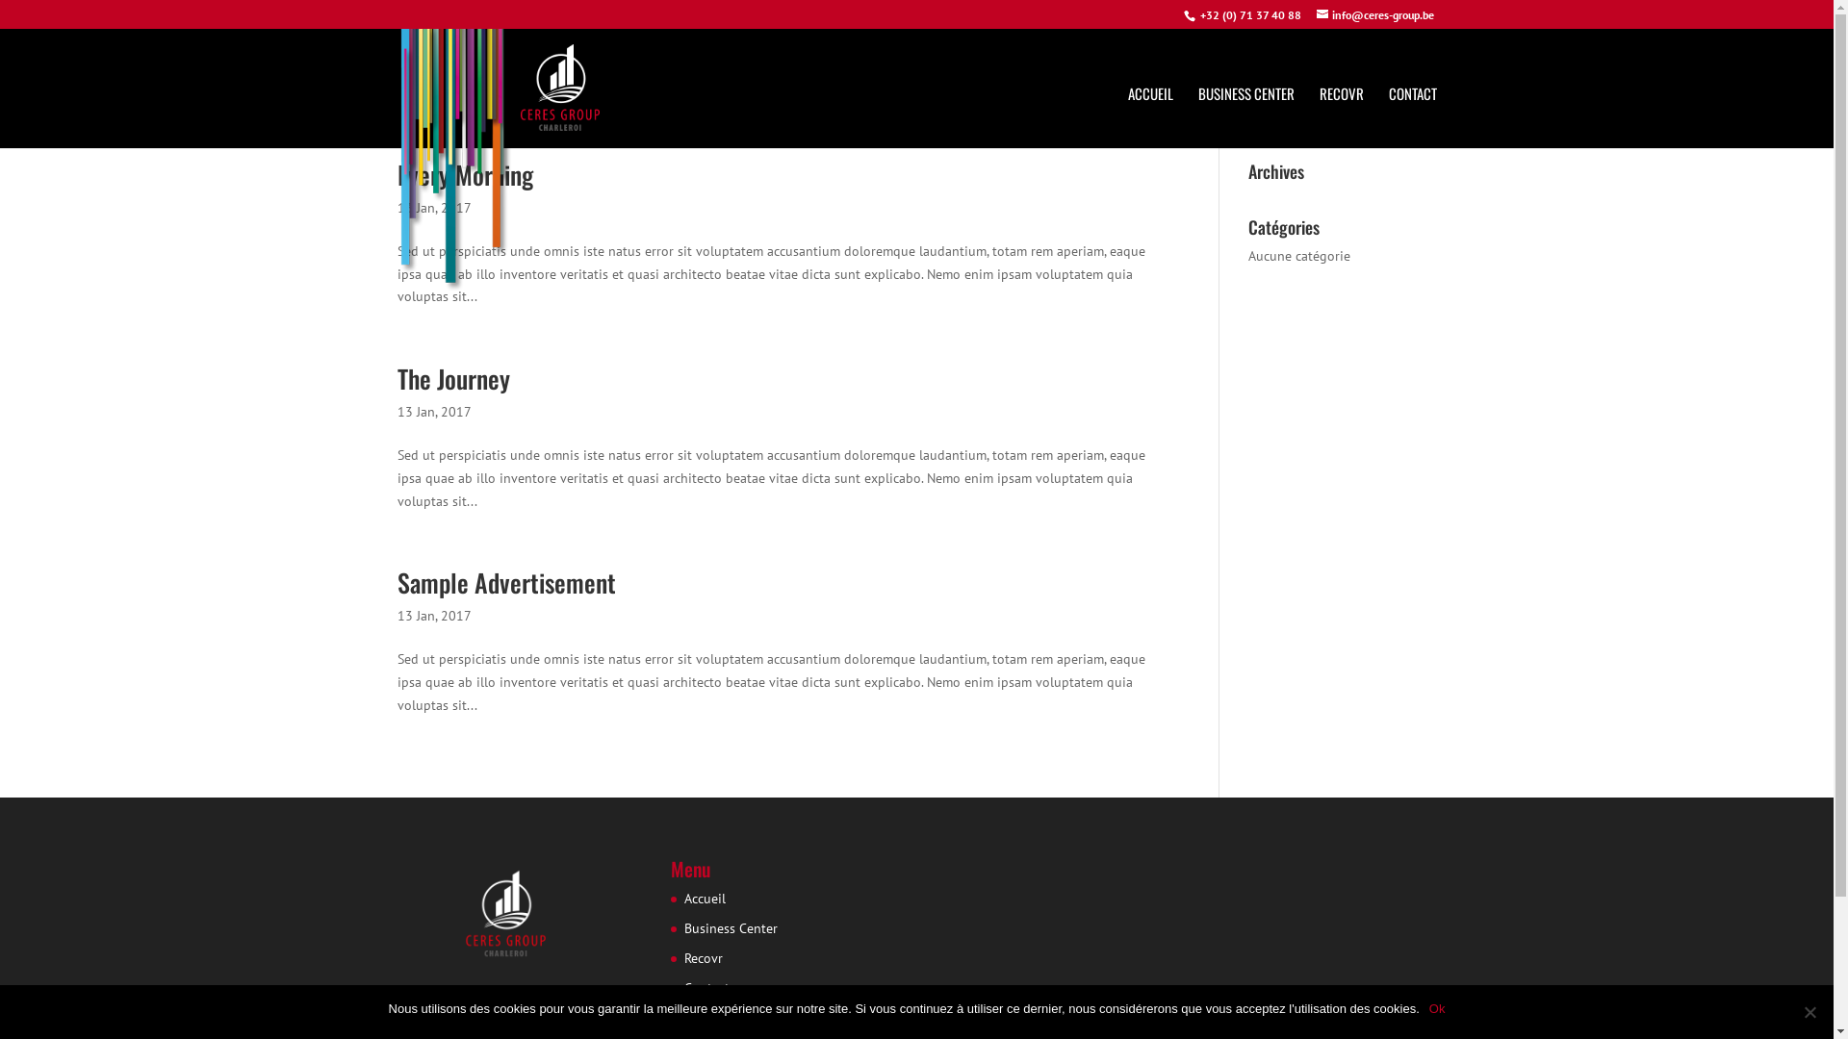 This screenshot has width=1848, height=1039. What do you see at coordinates (705, 899) in the screenshot?
I see `Accueil` at bounding box center [705, 899].